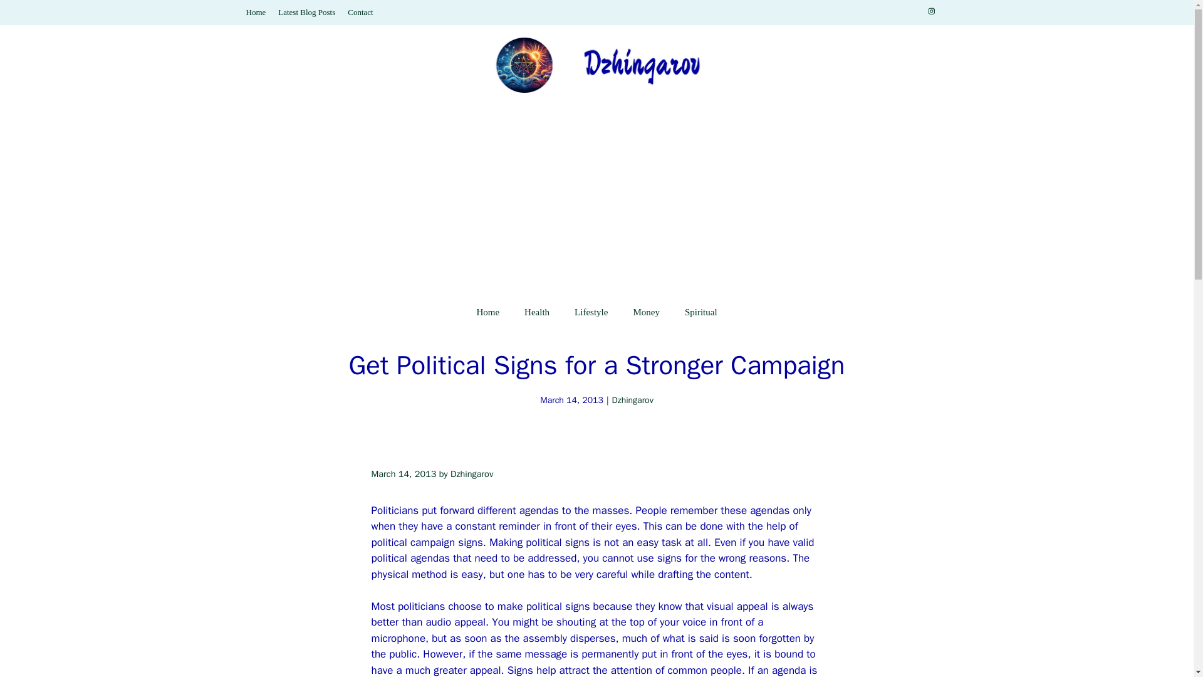  I want to click on Home, so click(256, 12).